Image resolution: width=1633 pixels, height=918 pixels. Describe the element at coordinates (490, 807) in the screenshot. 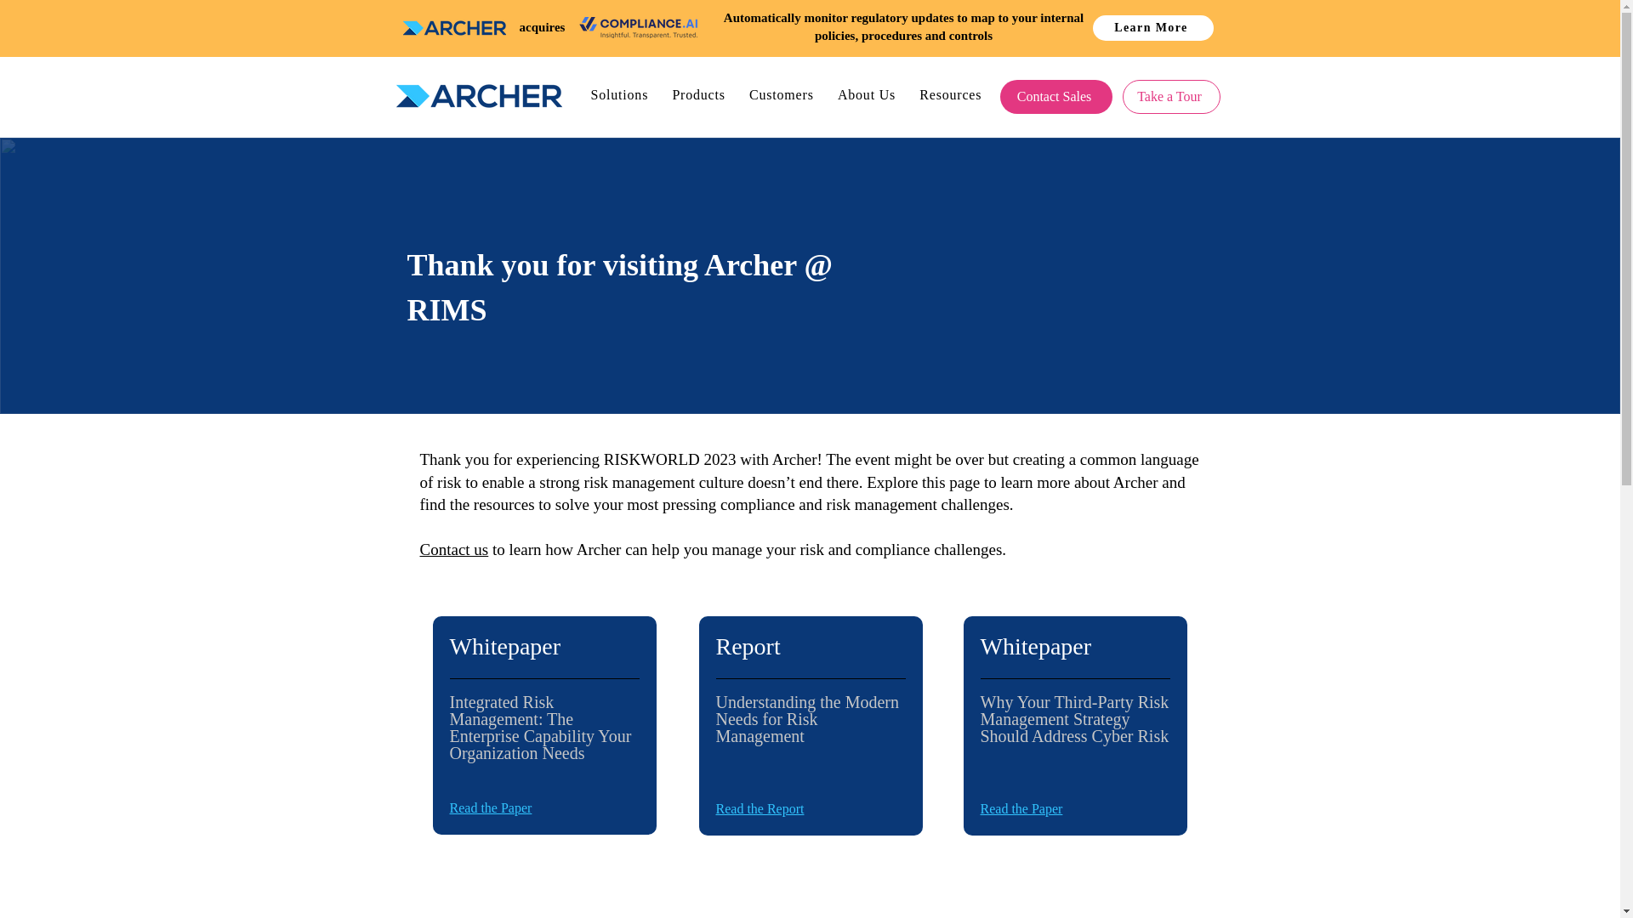

I see `Read the Paper` at that location.